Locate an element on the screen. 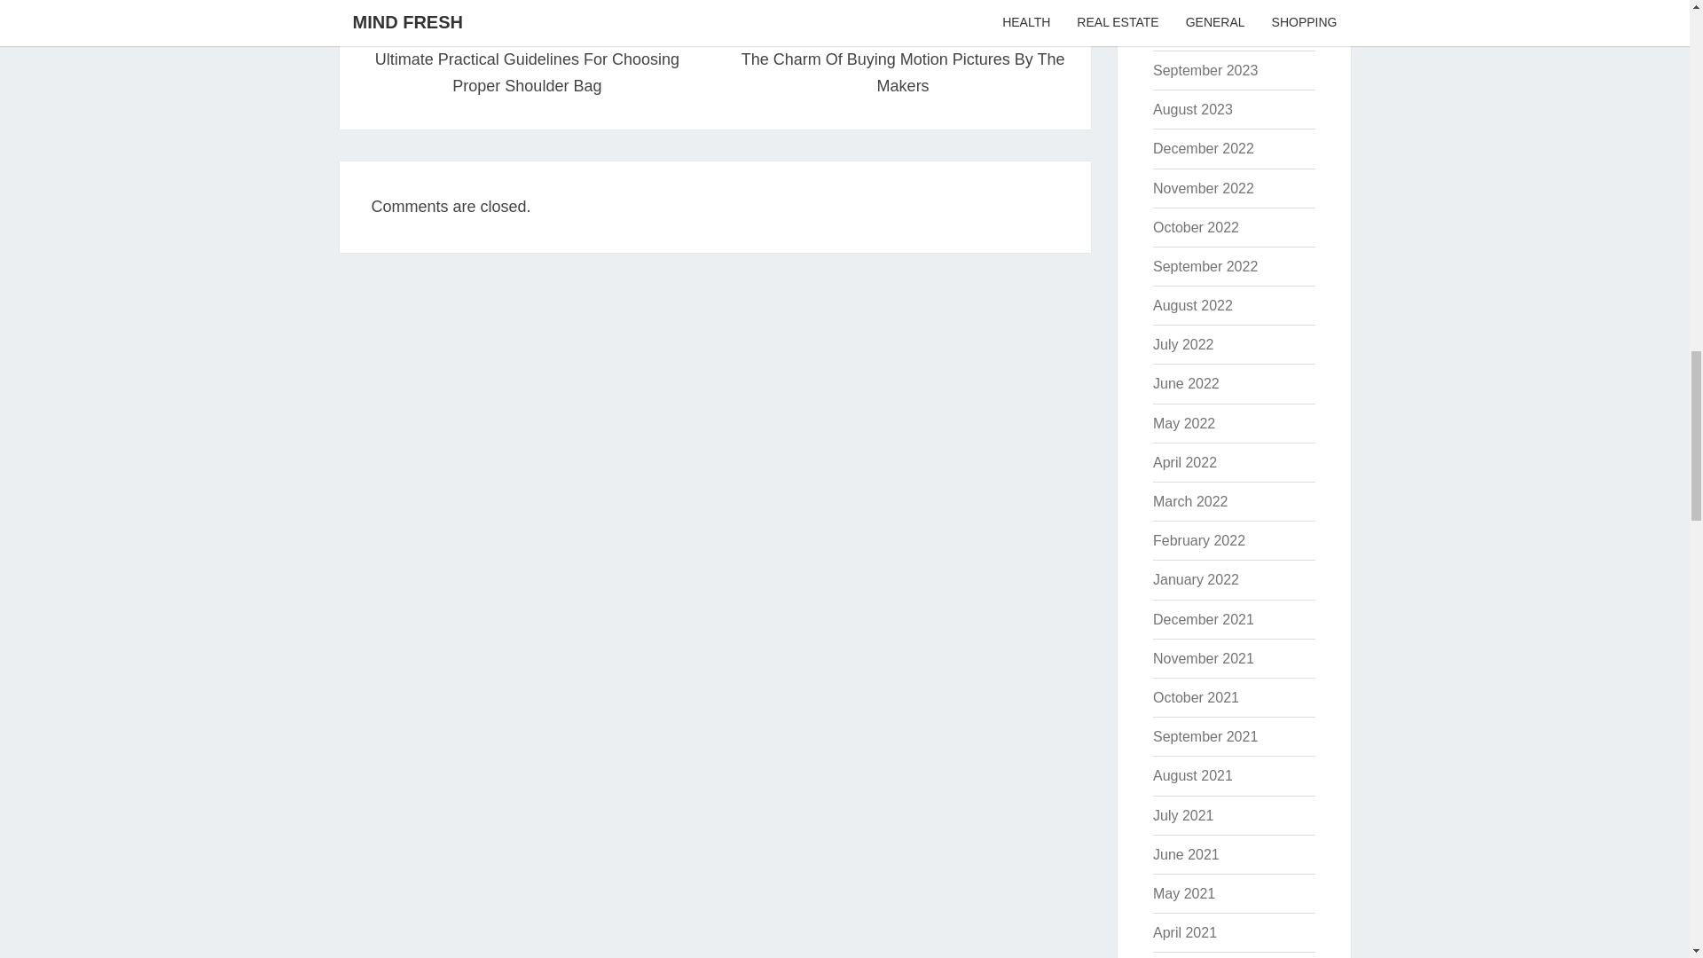 This screenshot has width=1703, height=958. December 2022 is located at coordinates (1203, 148).